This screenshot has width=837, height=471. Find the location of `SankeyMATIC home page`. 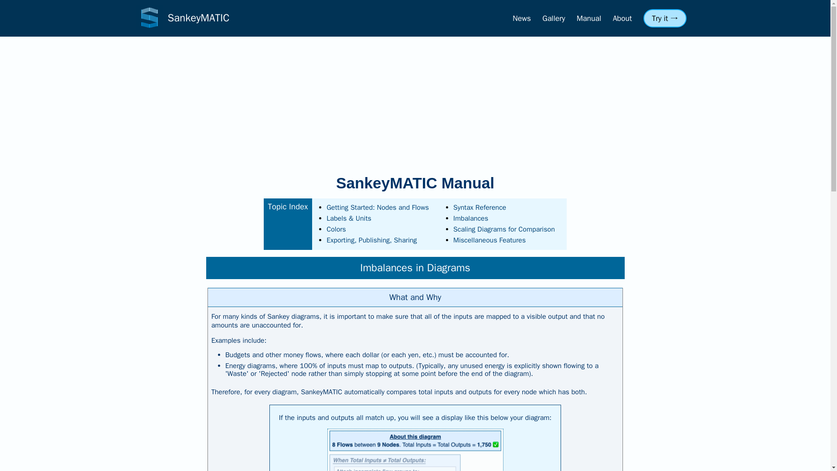

SankeyMATIC home page is located at coordinates (182, 18).